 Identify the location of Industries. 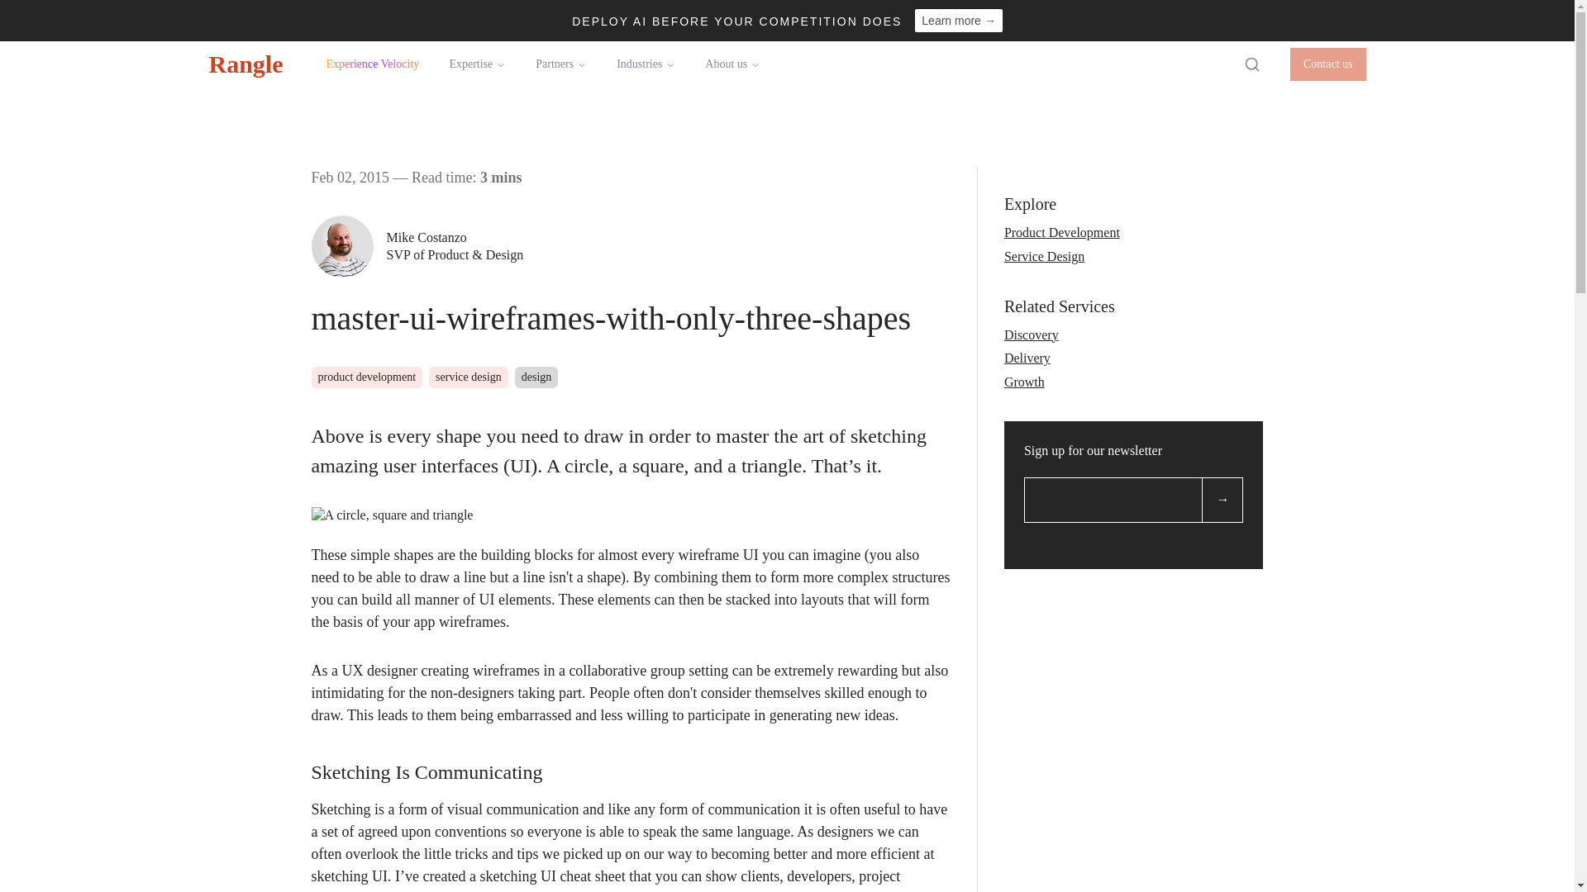
(646, 64).